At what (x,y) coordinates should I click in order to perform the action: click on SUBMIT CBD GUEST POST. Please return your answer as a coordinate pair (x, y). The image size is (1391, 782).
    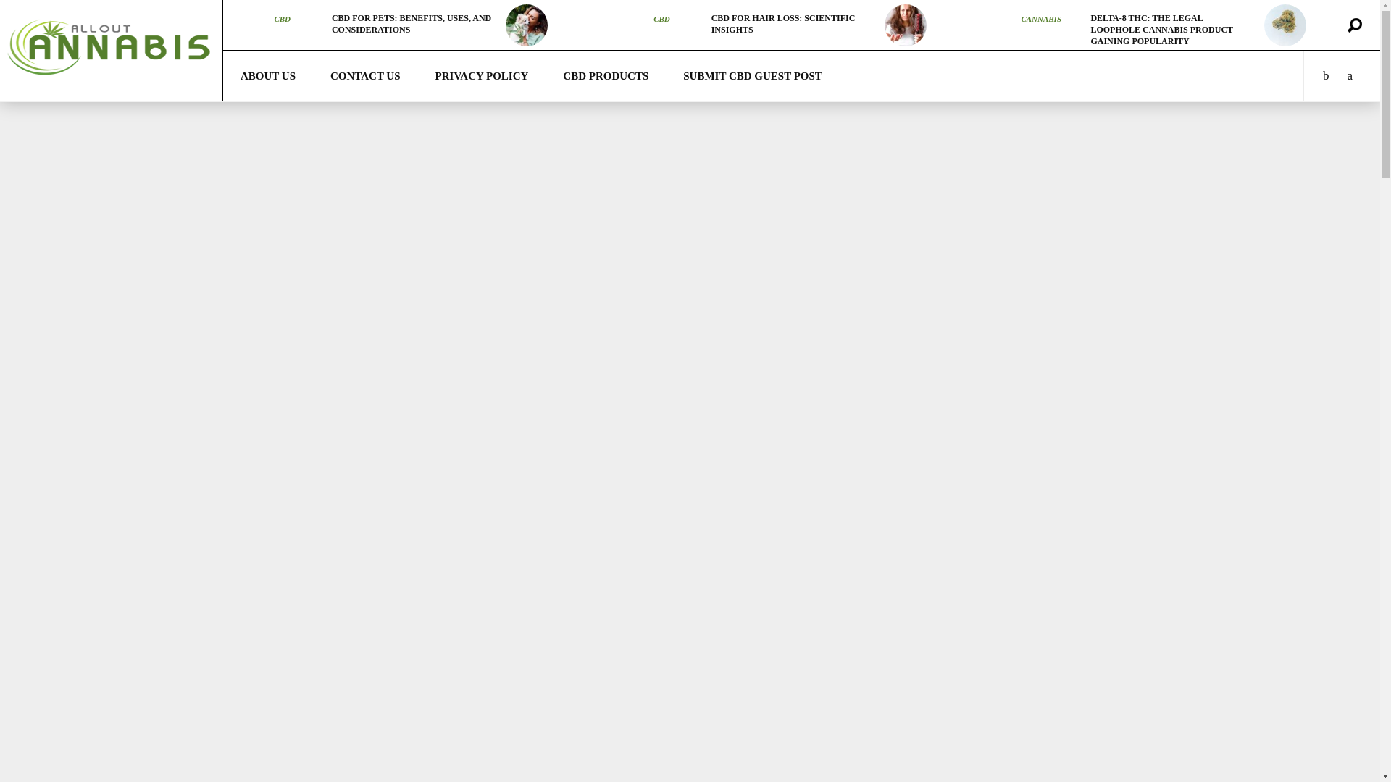
    Looking at the image, I should click on (753, 76).